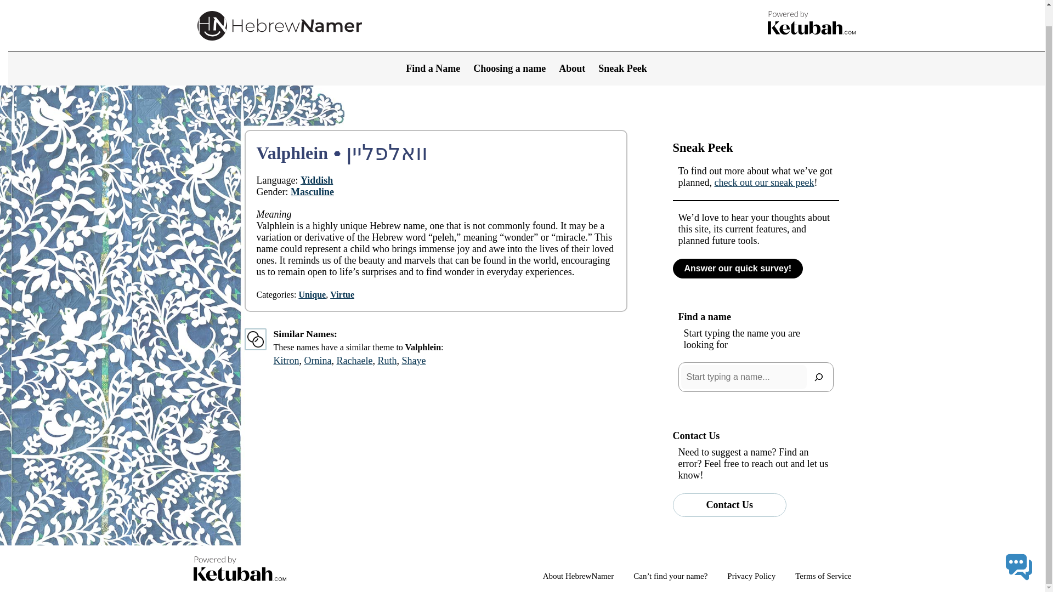 This screenshot has height=592, width=1053. I want to click on About, so click(572, 49).